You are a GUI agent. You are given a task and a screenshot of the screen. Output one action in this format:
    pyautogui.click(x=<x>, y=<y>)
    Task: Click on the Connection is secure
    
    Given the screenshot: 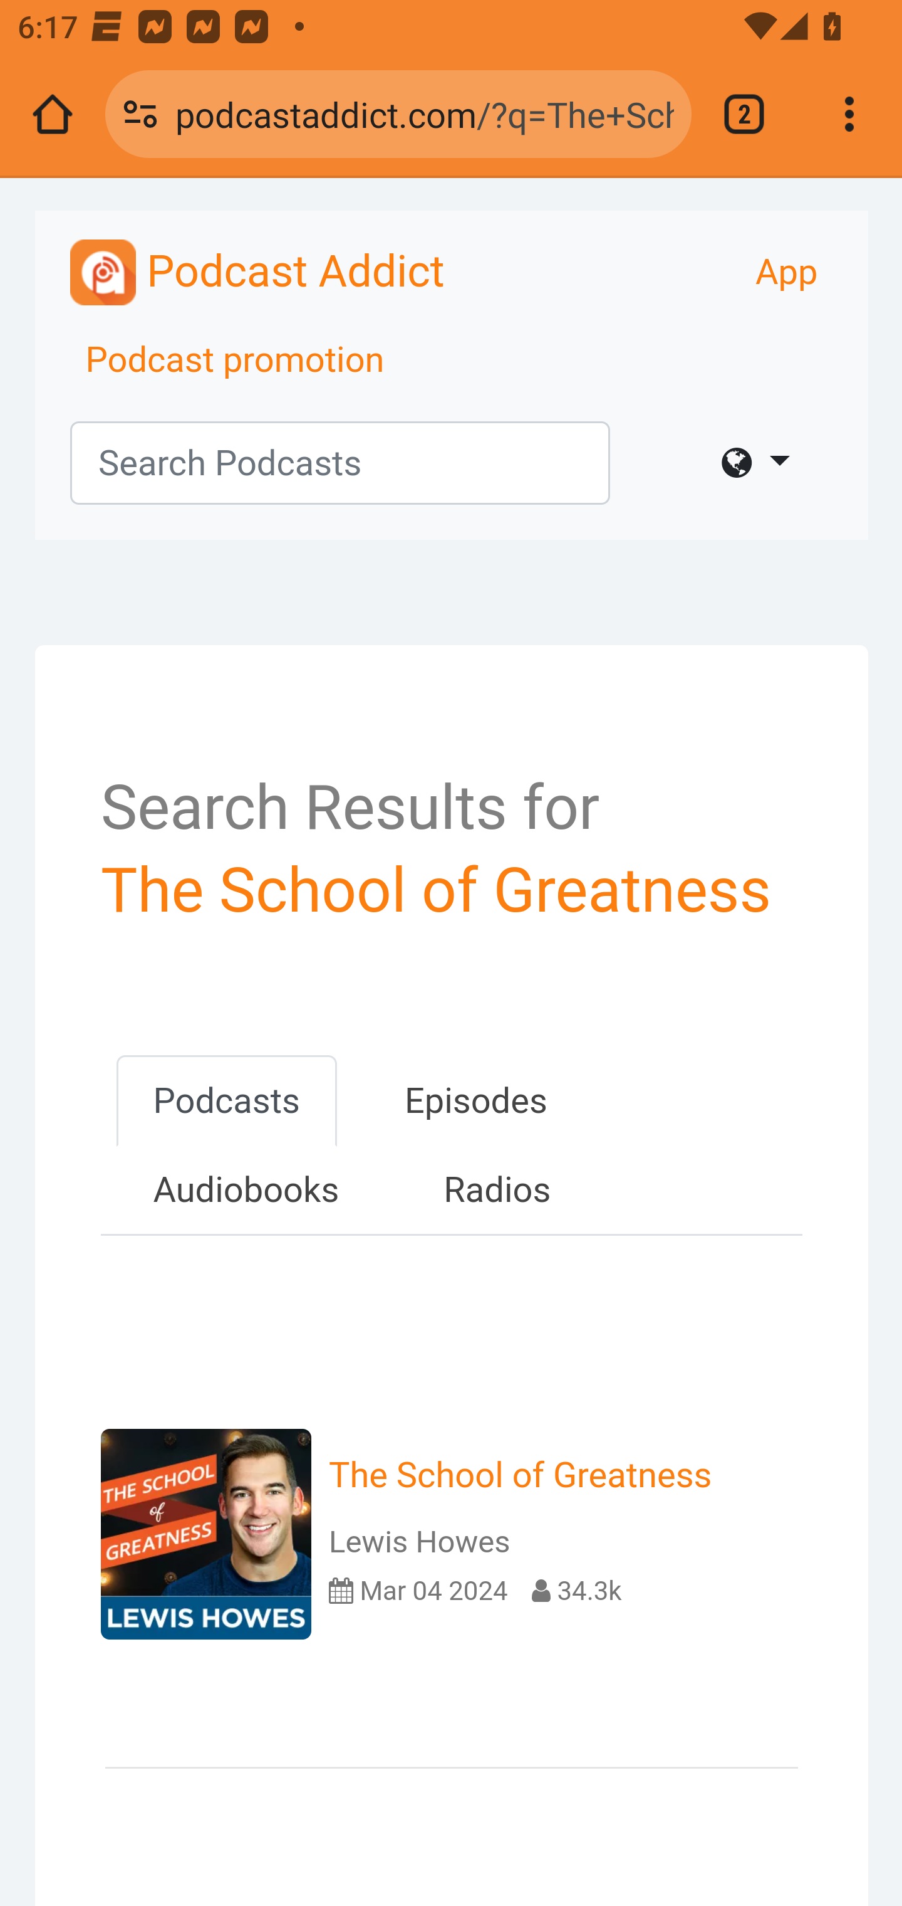 What is the action you would take?
    pyautogui.click(x=140, y=114)
    